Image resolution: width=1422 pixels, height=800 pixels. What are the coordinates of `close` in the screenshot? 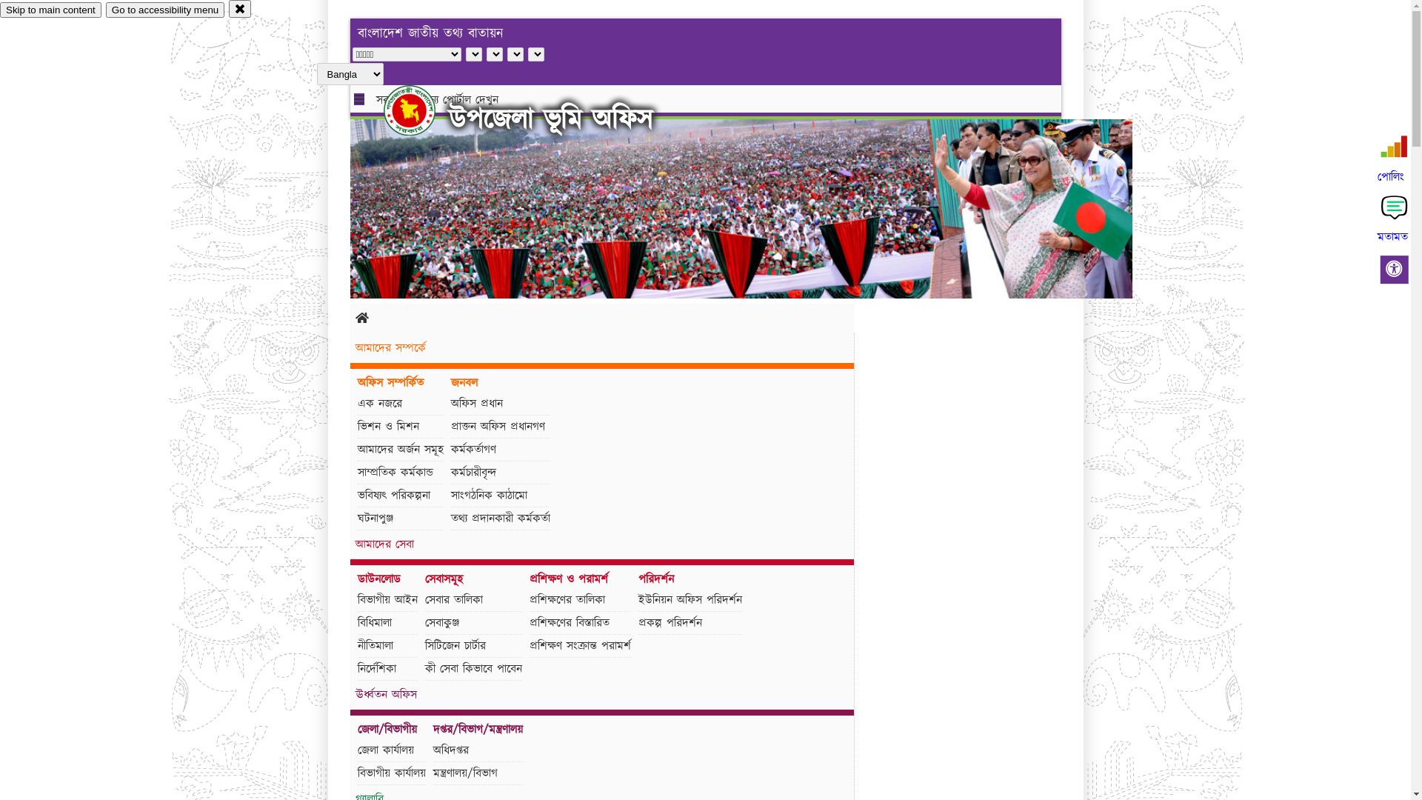 It's located at (240, 9).